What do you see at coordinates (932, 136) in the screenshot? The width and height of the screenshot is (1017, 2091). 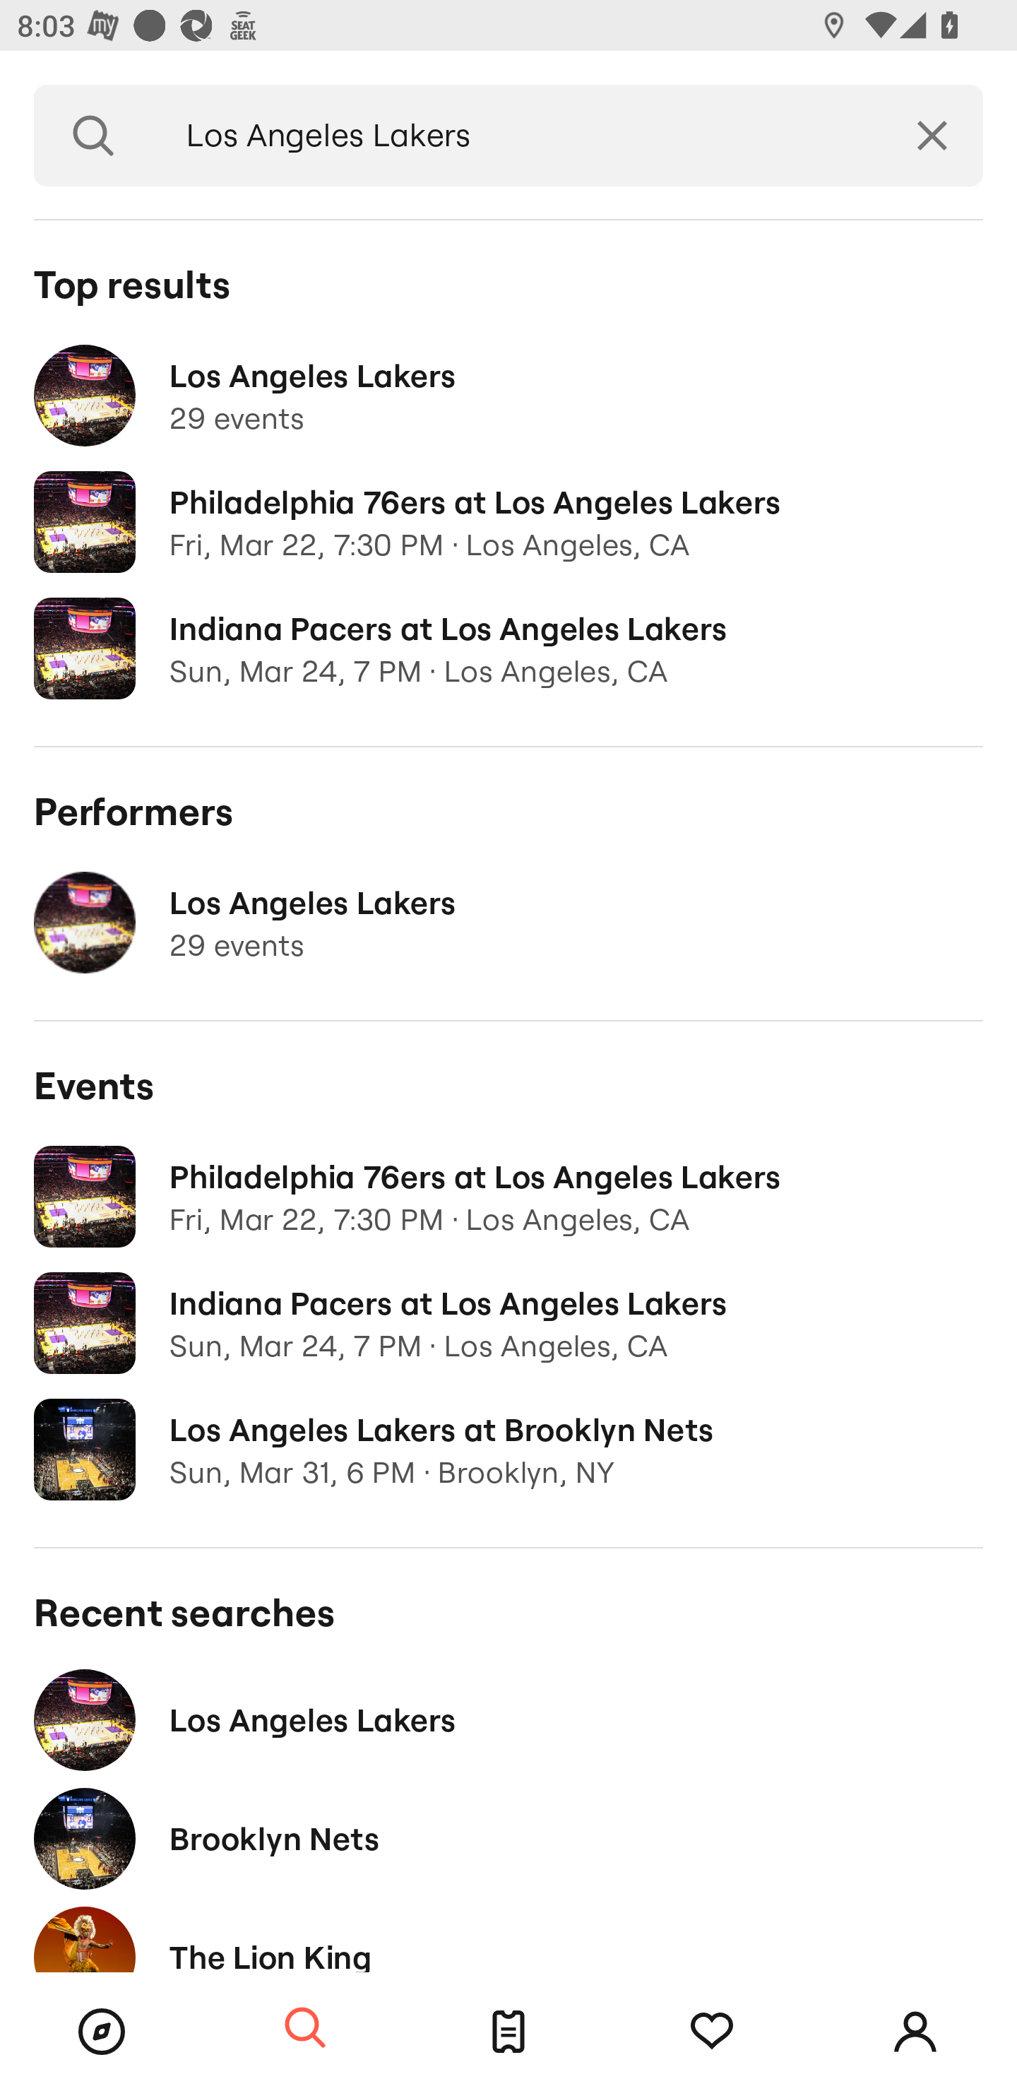 I see `Clear` at bounding box center [932, 136].